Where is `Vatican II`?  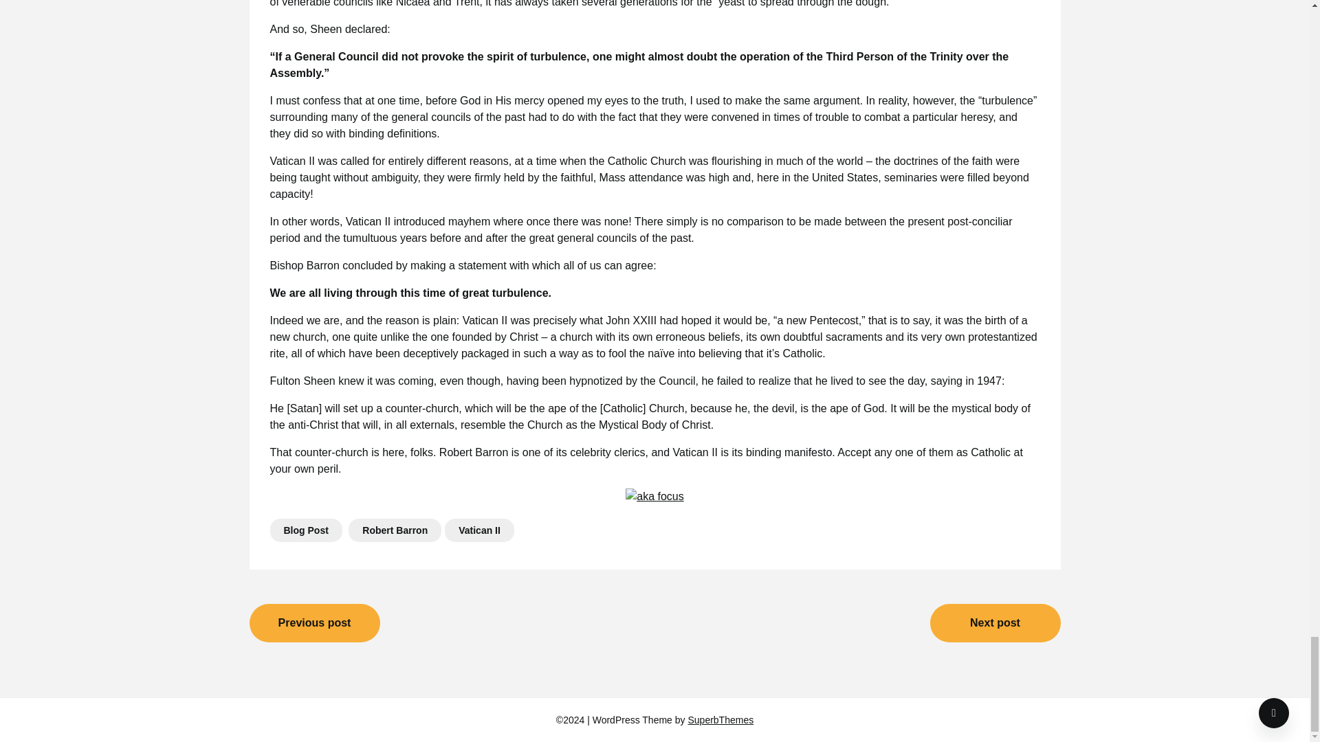 Vatican II is located at coordinates (480, 530).